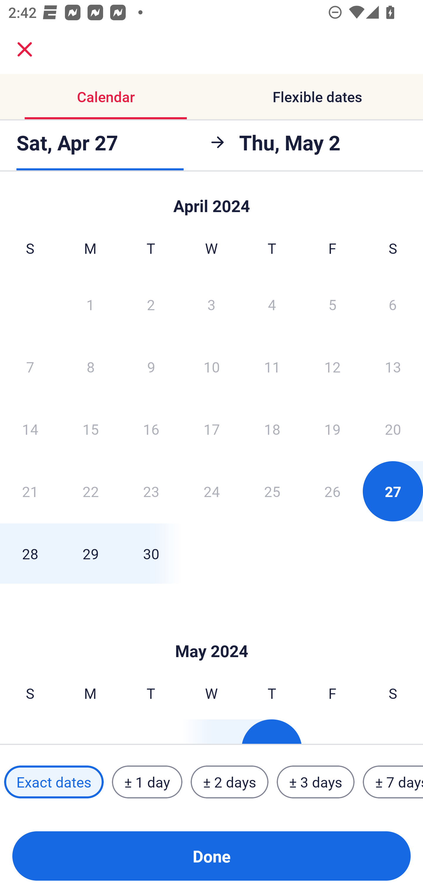 The image size is (423, 893). Describe the element at coordinates (393, 304) in the screenshot. I see `6 Saturday, April 6, 2024` at that location.